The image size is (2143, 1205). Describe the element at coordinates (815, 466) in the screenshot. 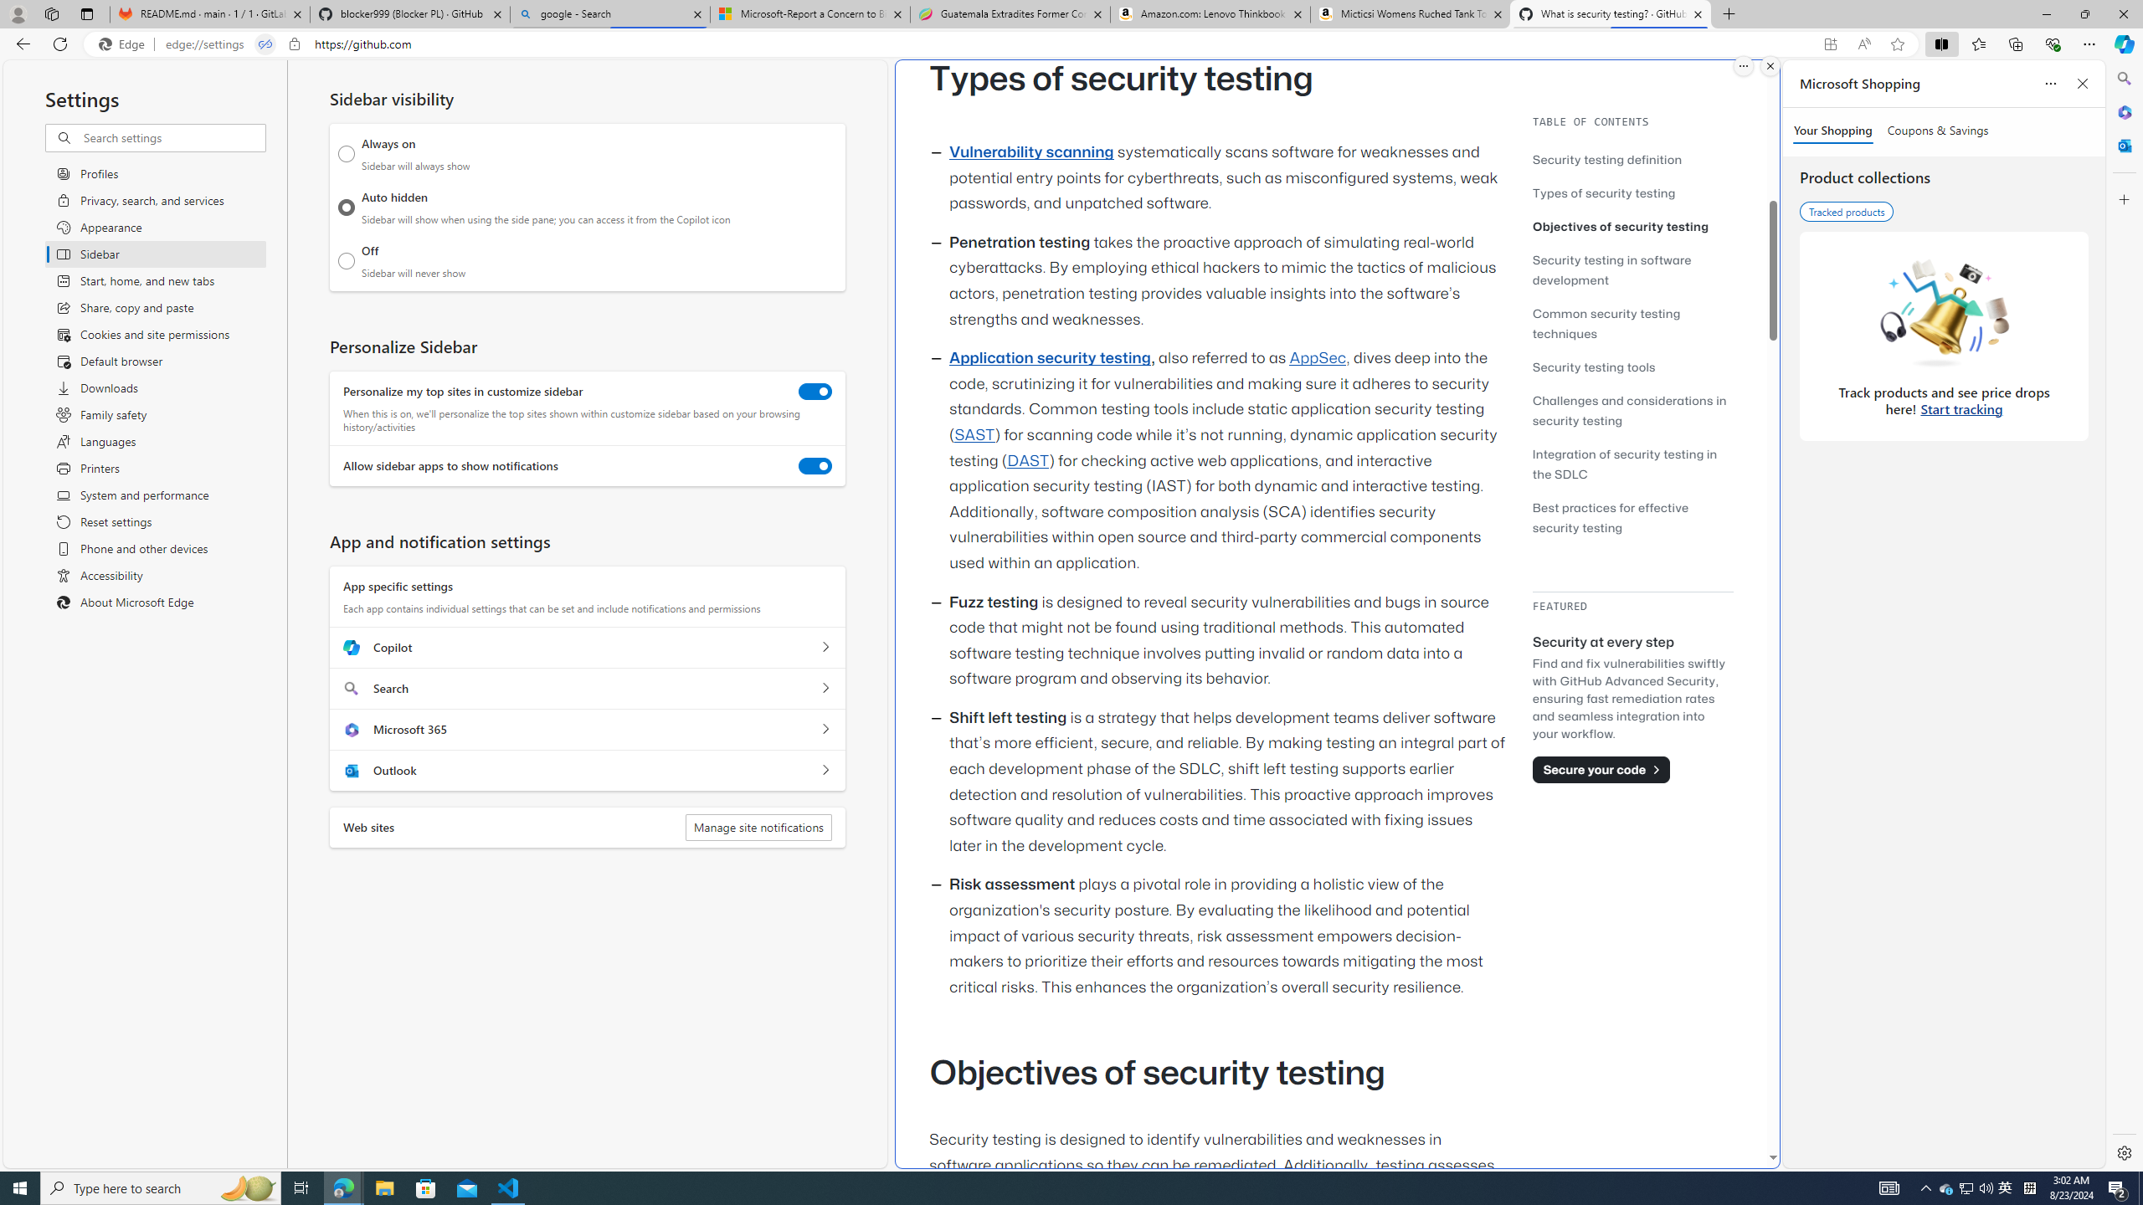

I see `Allow sidebar apps to show notifications` at that location.